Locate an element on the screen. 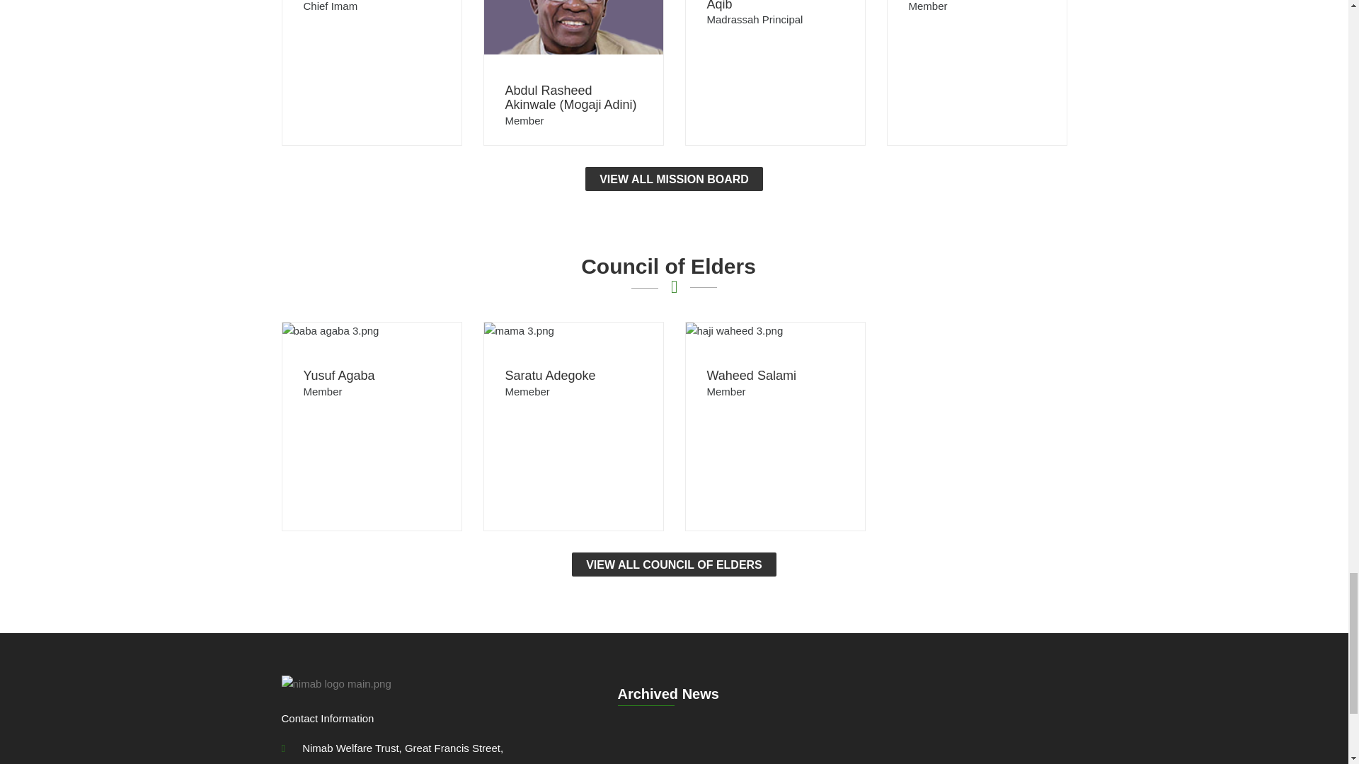 The height and width of the screenshot is (764, 1359). Nechells, Birmingham B7 4QN is located at coordinates (375, 763).